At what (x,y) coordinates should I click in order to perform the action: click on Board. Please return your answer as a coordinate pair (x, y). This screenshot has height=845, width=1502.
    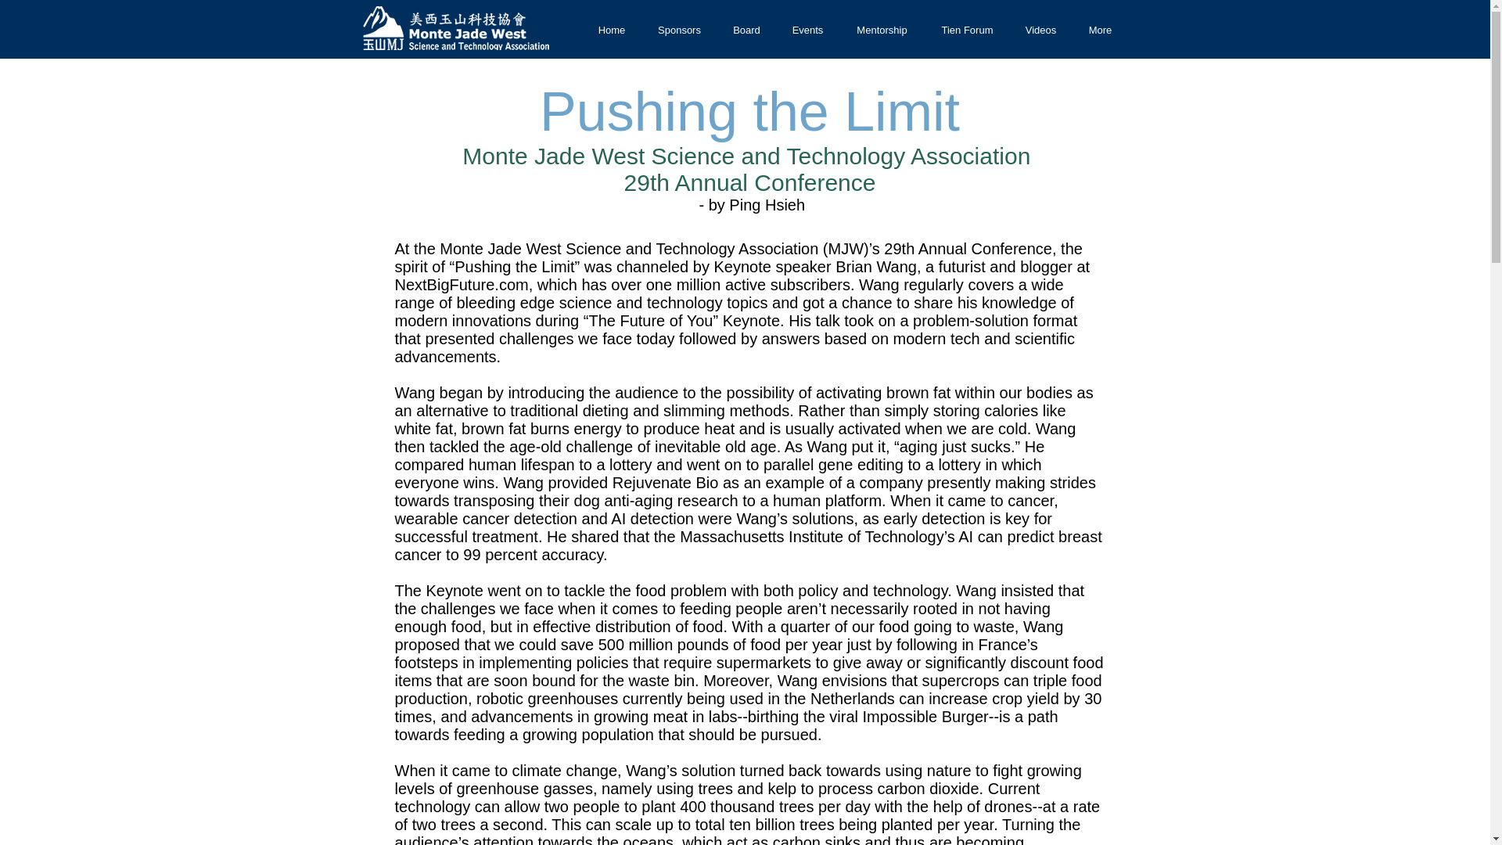
    Looking at the image, I should click on (746, 30).